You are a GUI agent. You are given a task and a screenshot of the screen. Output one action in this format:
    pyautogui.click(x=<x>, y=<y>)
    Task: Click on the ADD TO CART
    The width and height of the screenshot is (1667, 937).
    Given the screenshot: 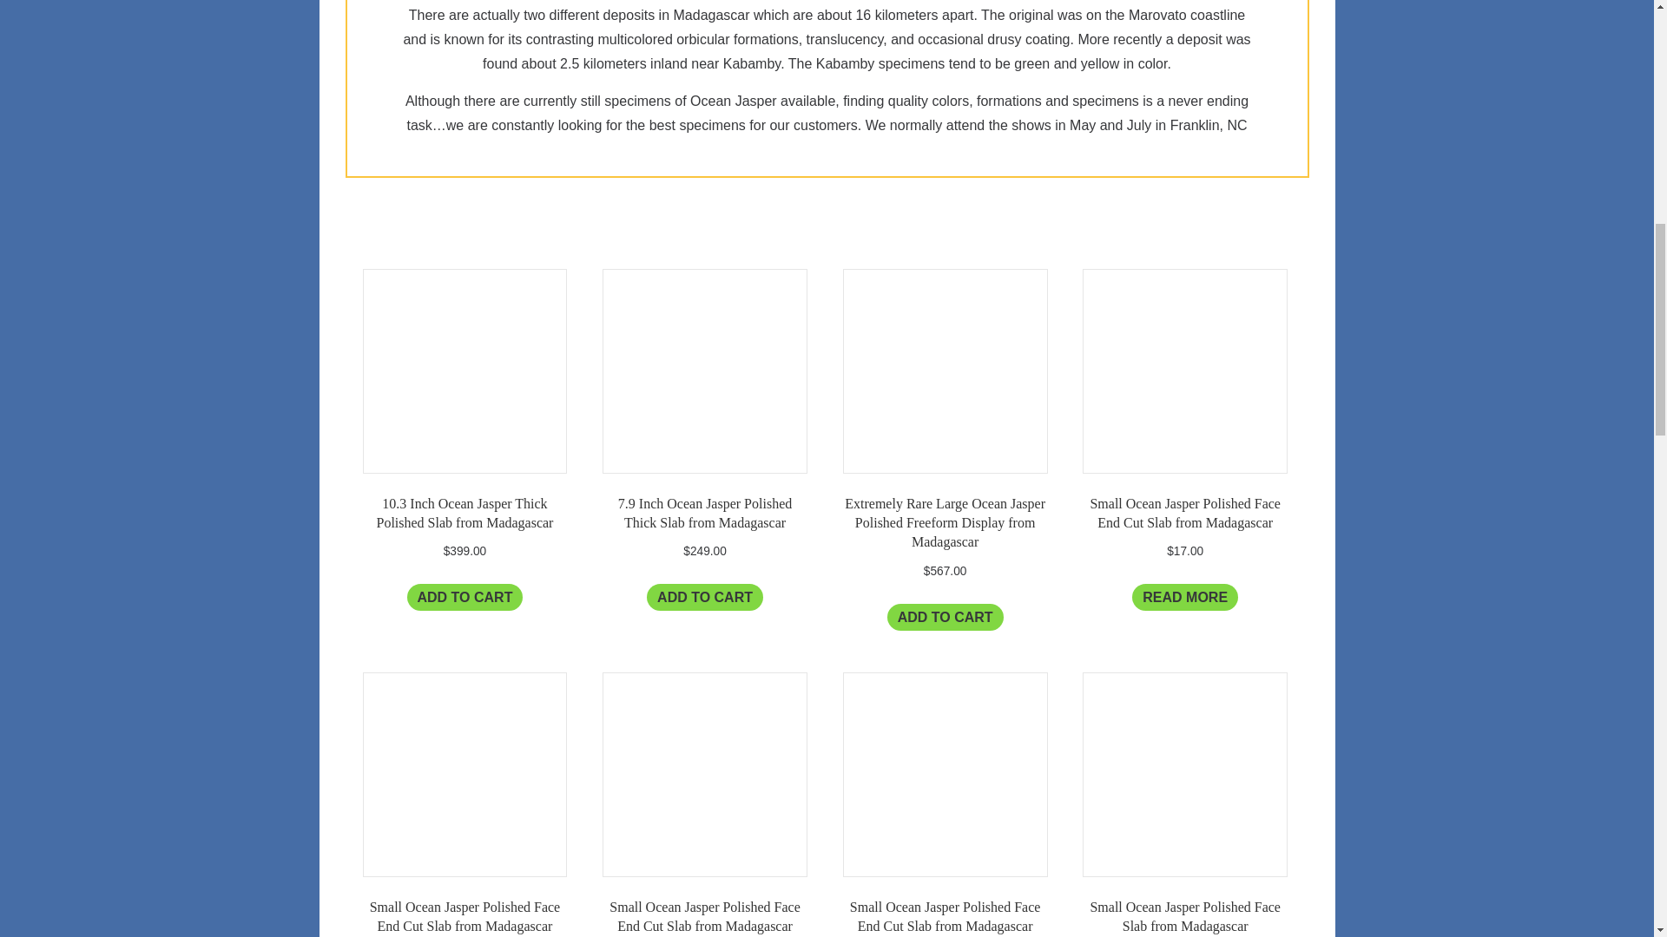 What is the action you would take?
    pyautogui.click(x=705, y=597)
    